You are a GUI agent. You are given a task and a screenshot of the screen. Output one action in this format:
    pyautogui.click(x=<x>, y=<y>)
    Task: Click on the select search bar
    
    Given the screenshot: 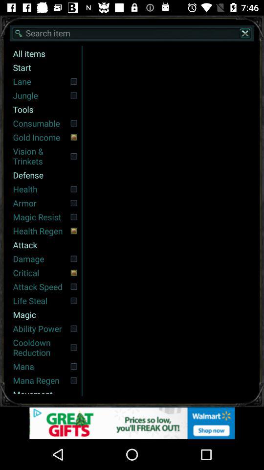 What is the action you would take?
    pyautogui.click(x=132, y=33)
    